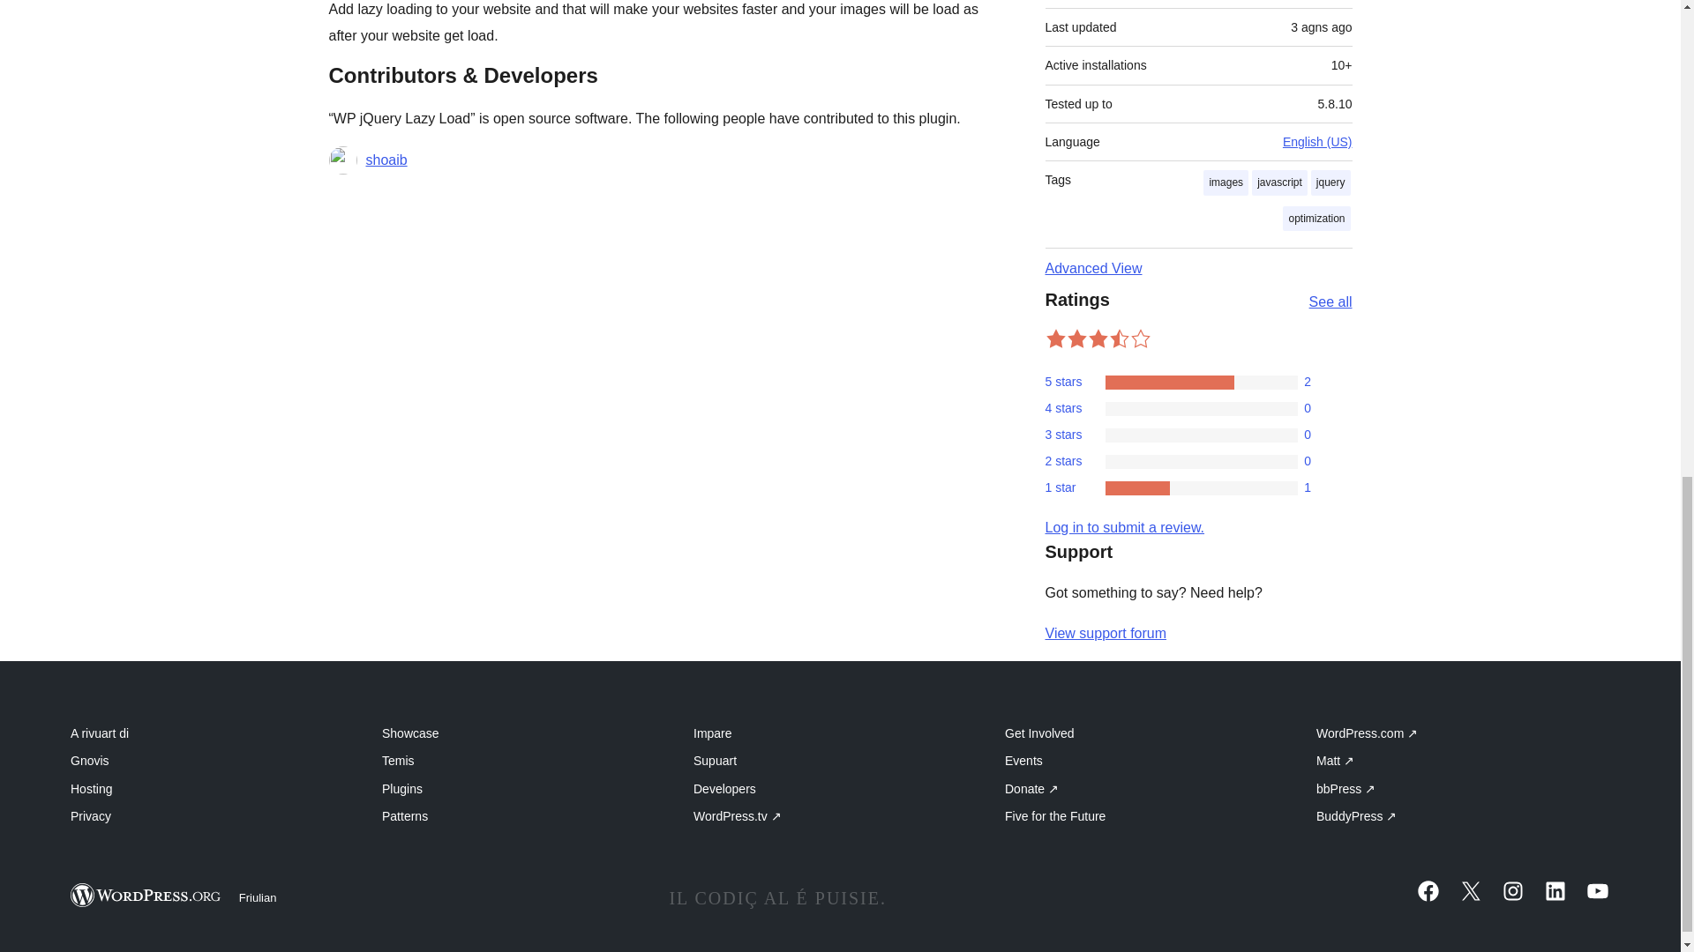 The image size is (1694, 952). Describe the element at coordinates (146, 896) in the screenshot. I see `WordPress.org` at that location.